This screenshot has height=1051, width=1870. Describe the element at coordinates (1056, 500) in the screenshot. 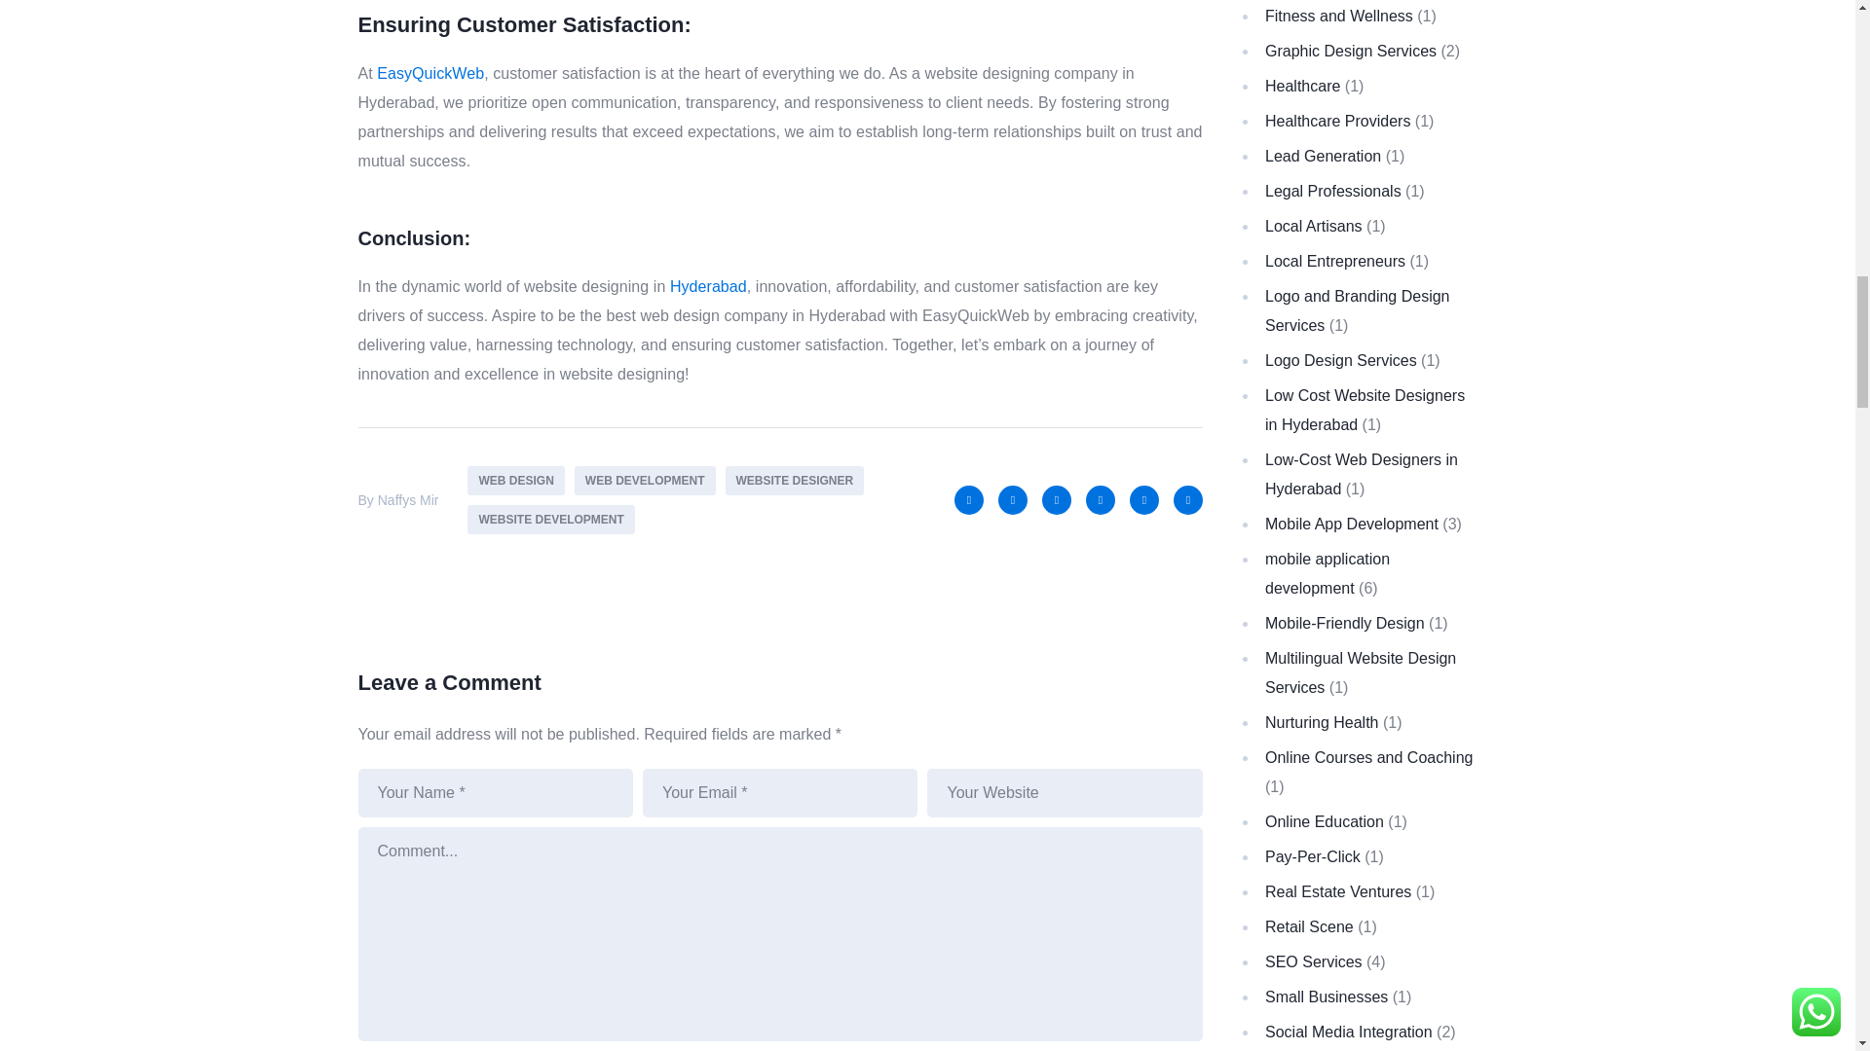

I see `LinkedIn` at that location.